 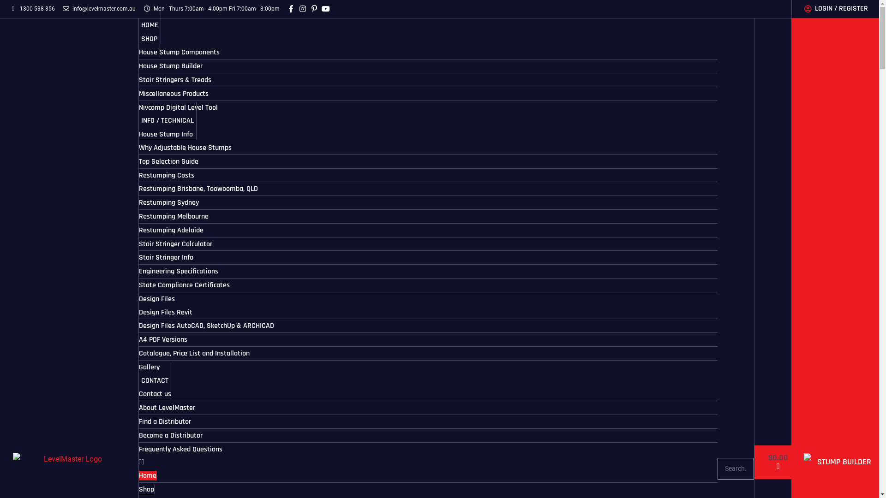 What do you see at coordinates (148, 476) in the screenshot?
I see `Home` at bounding box center [148, 476].